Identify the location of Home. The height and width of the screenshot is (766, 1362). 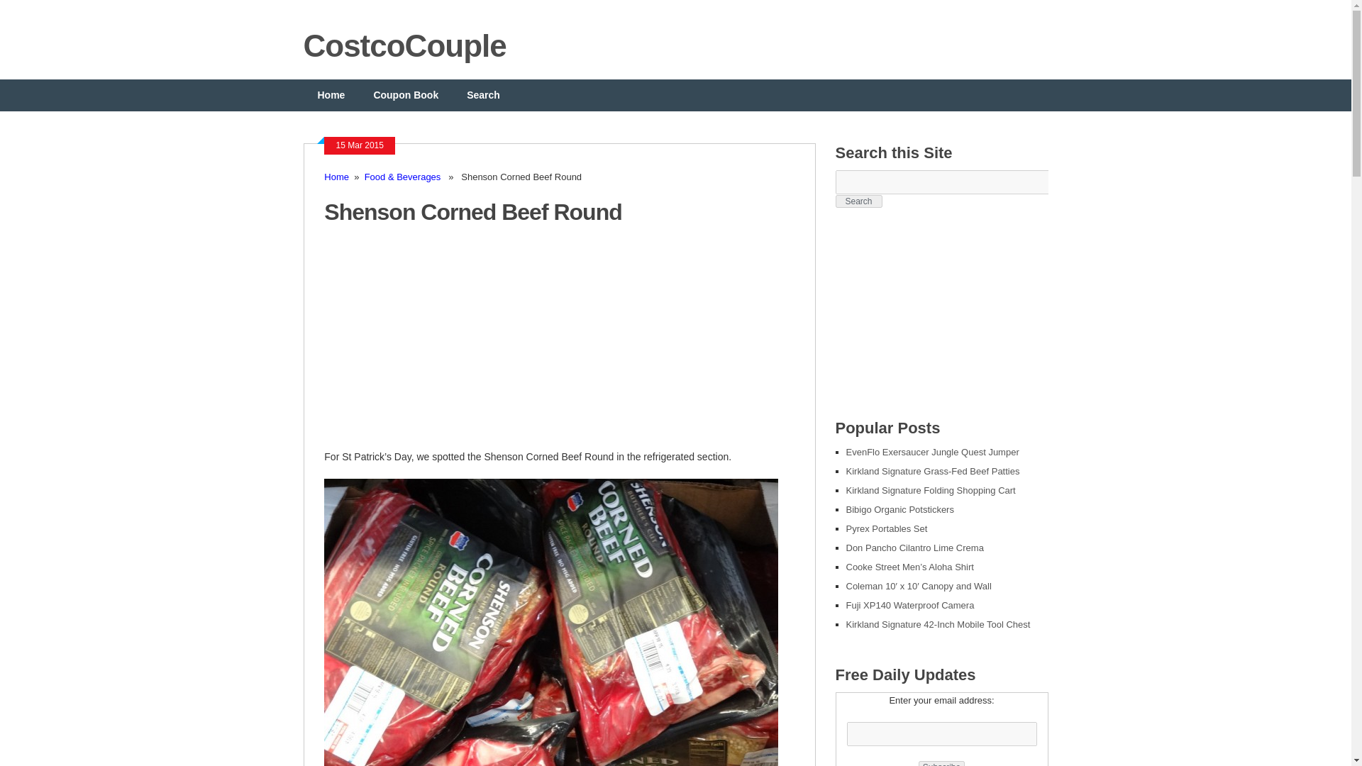
(336, 177).